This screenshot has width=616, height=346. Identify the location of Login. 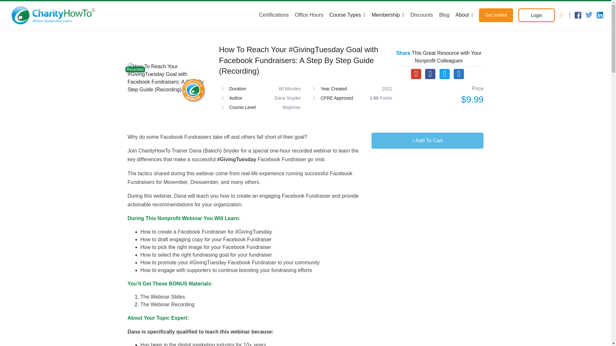
(536, 15).